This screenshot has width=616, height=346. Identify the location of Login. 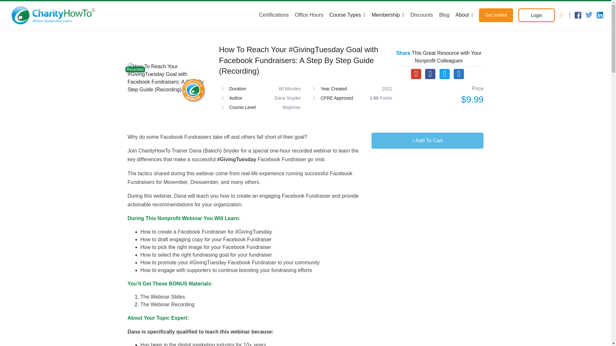
(536, 15).